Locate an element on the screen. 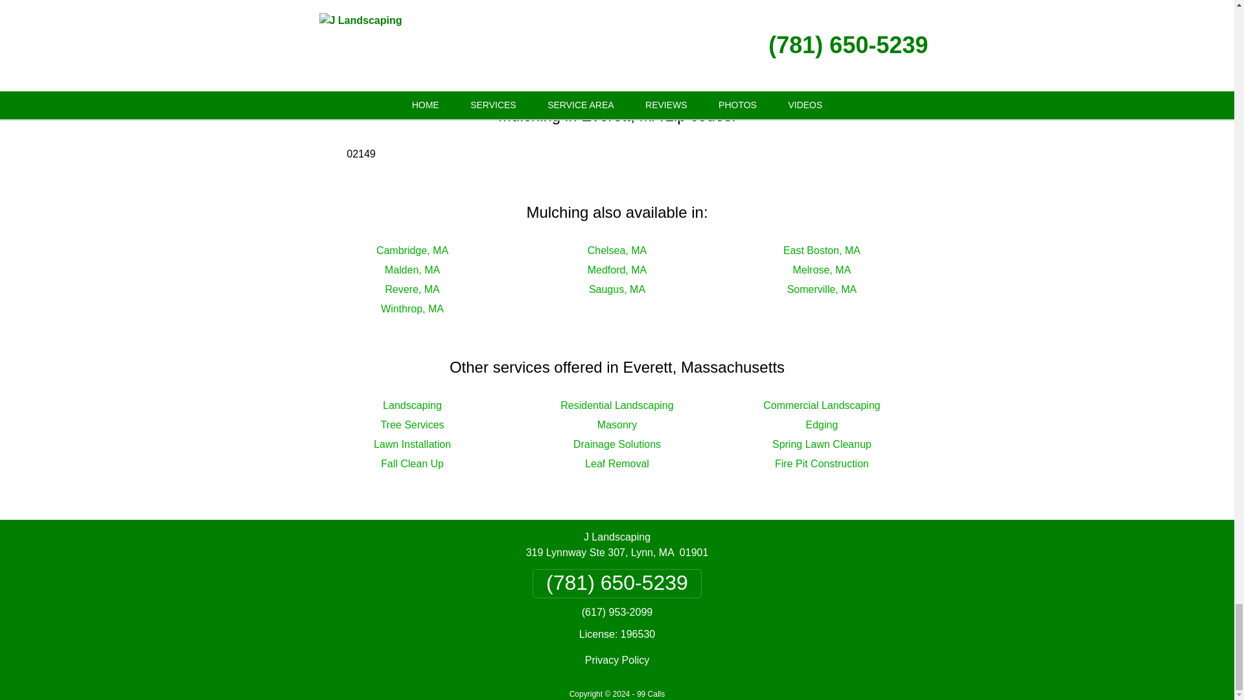 Image resolution: width=1244 pixels, height=700 pixels. Facebook is located at coordinates (481, 35).